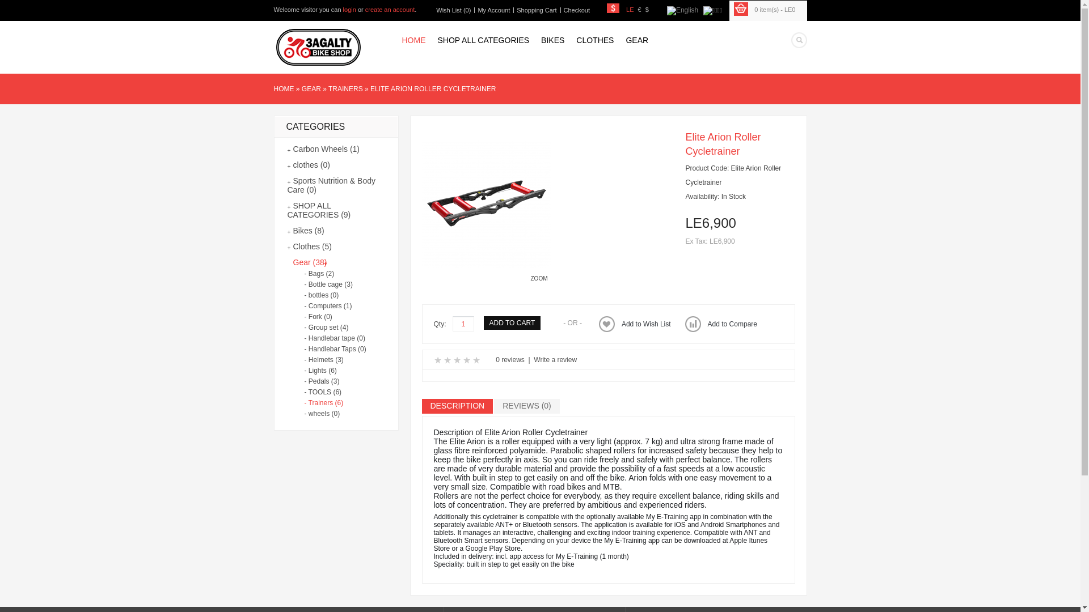 This screenshot has width=1089, height=612. I want to click on - bottles (0), so click(335, 295).